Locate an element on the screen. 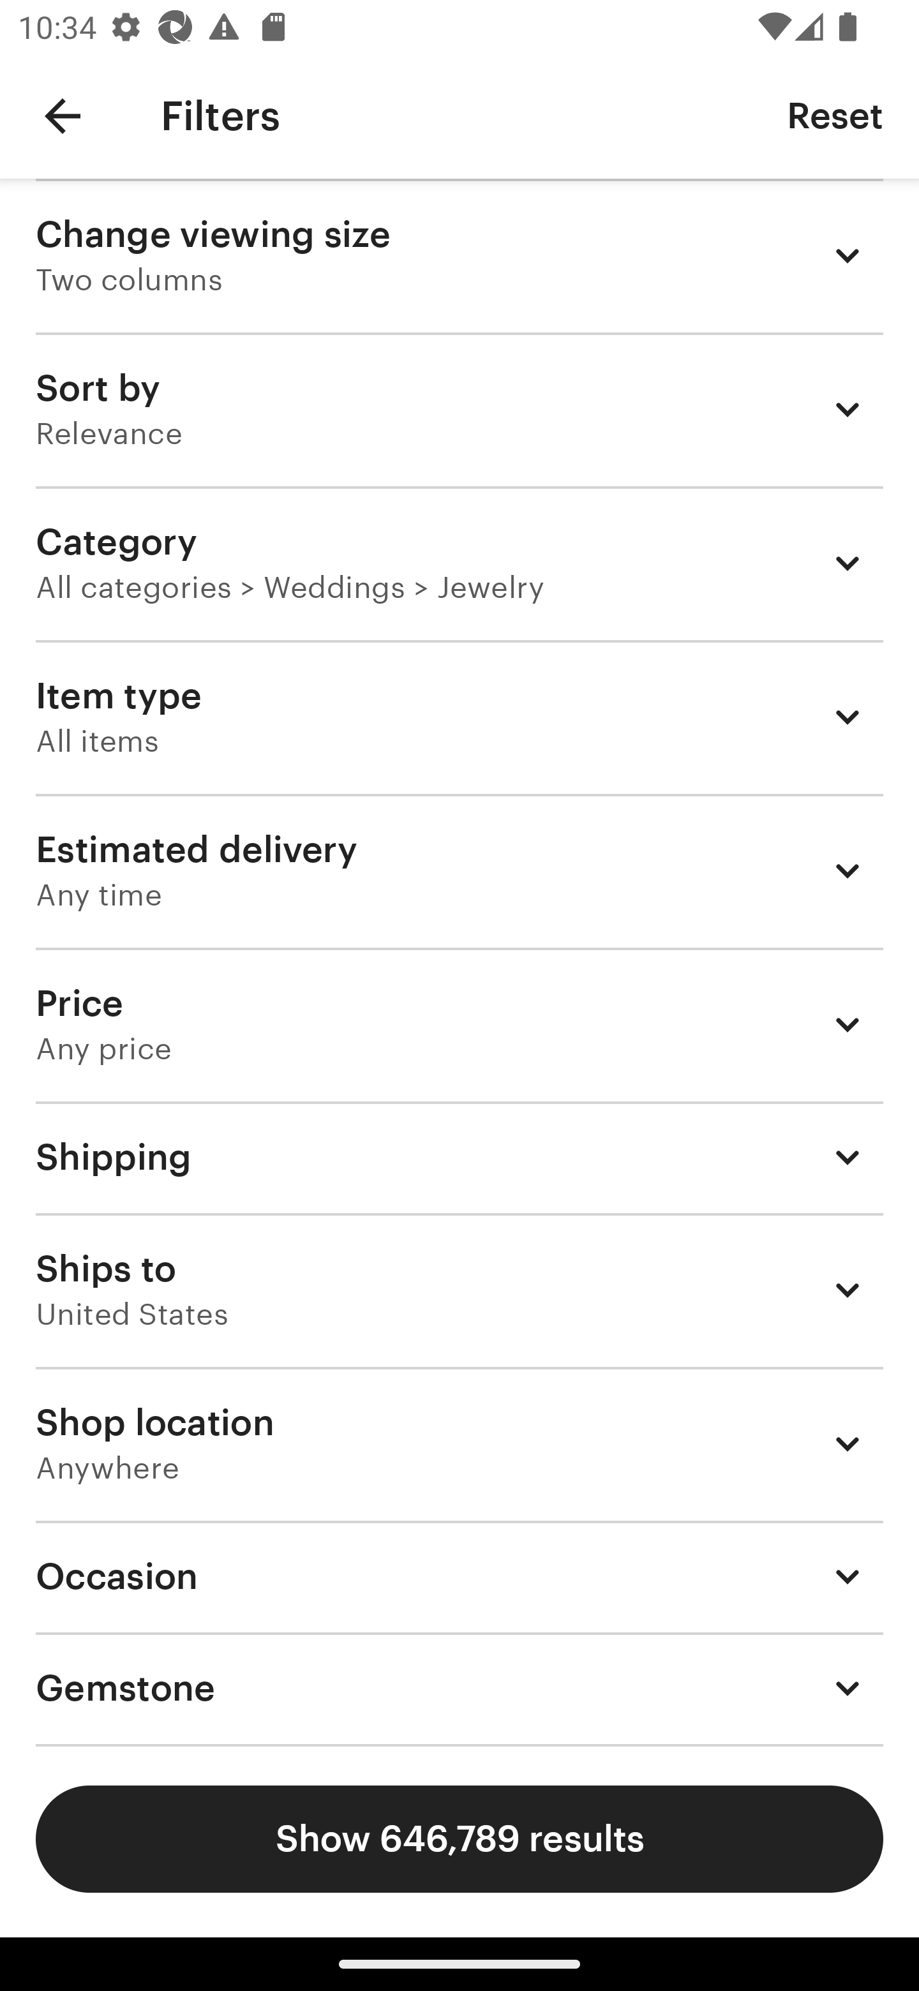 The width and height of the screenshot is (919, 1991). Reset is located at coordinates (835, 115).